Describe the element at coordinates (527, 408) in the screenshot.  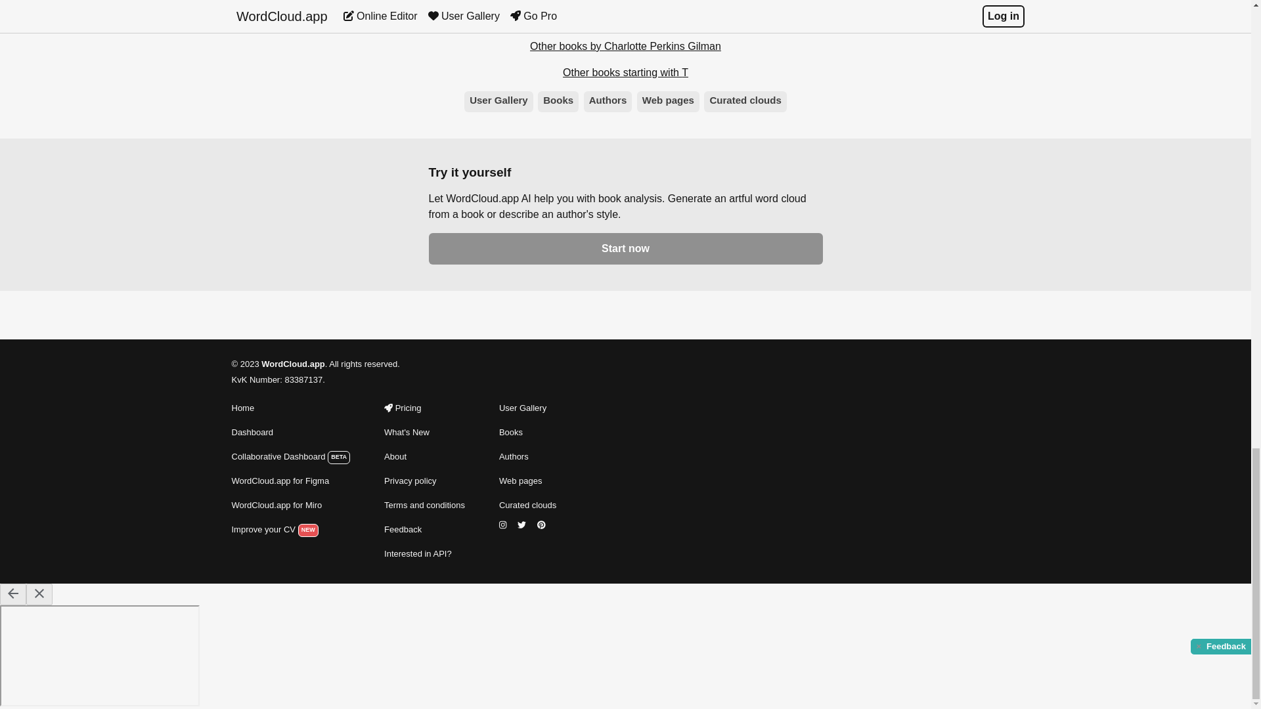
I see `Explore User-Created Word Clouds` at that location.